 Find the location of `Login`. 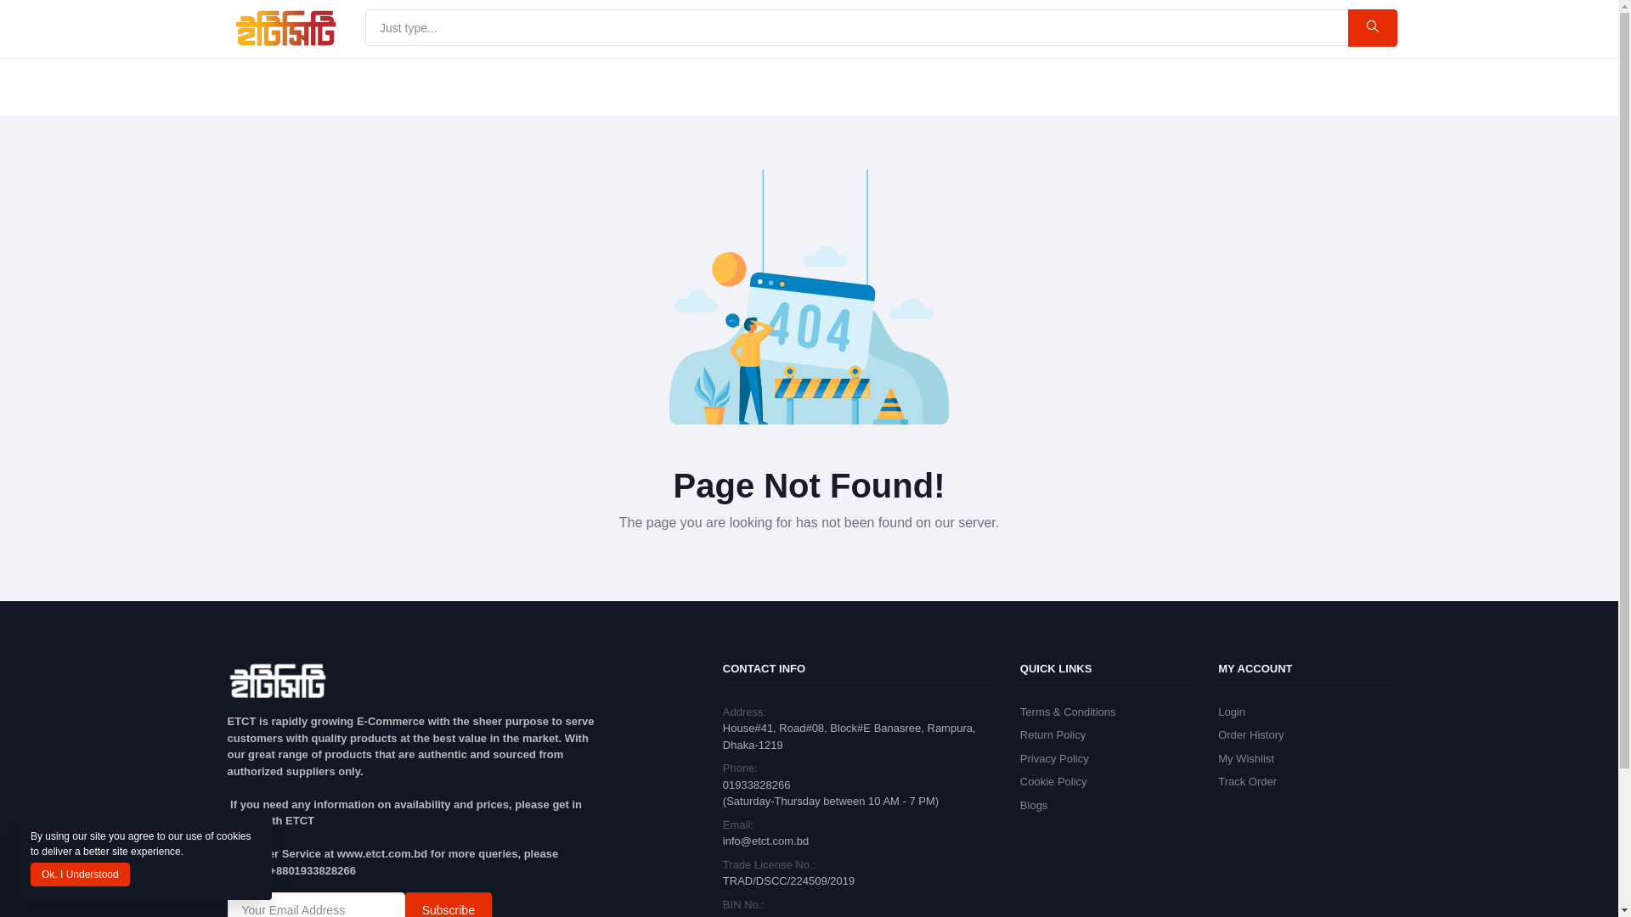

Login is located at coordinates (1232, 712).